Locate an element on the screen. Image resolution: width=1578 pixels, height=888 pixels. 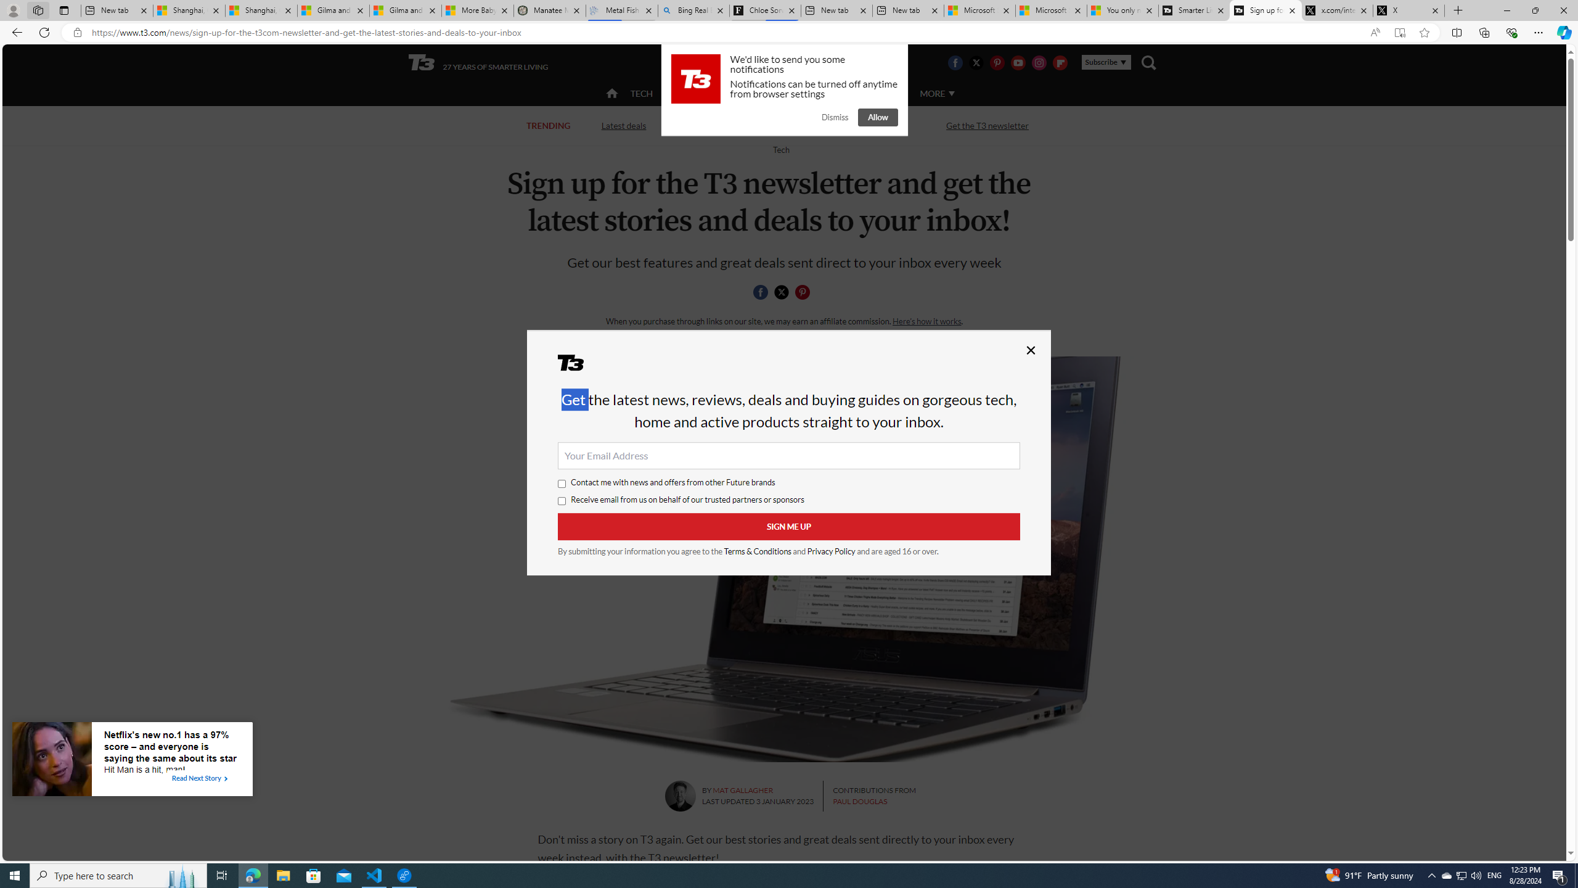
Mat Gallagher is located at coordinates (679, 796).